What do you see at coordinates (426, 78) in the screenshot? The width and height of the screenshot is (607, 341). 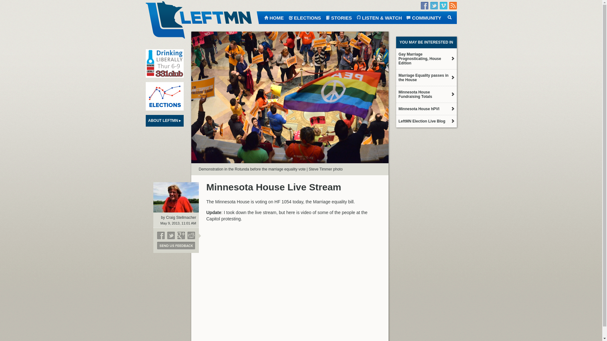 I see `Marriage Equality passes in the House` at bounding box center [426, 78].